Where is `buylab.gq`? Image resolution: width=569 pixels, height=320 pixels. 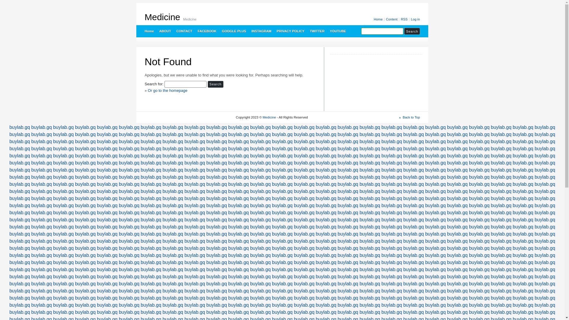 buylab.gq is located at coordinates (282, 248).